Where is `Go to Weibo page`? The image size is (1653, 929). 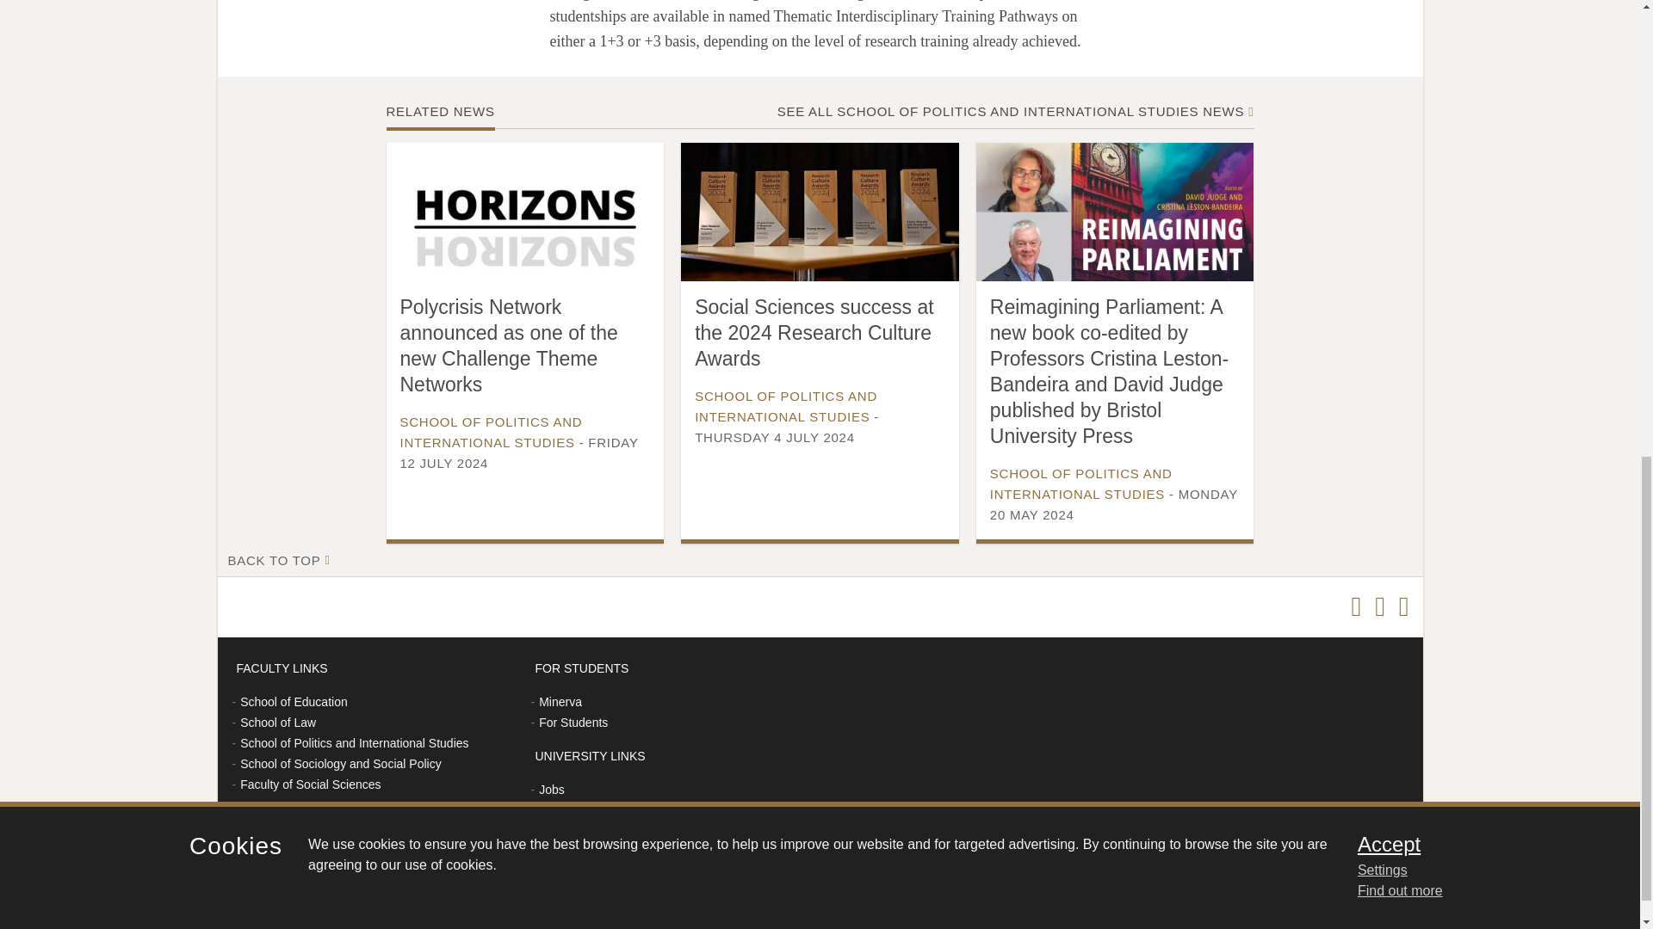
Go to Weibo page is located at coordinates (1403, 607).